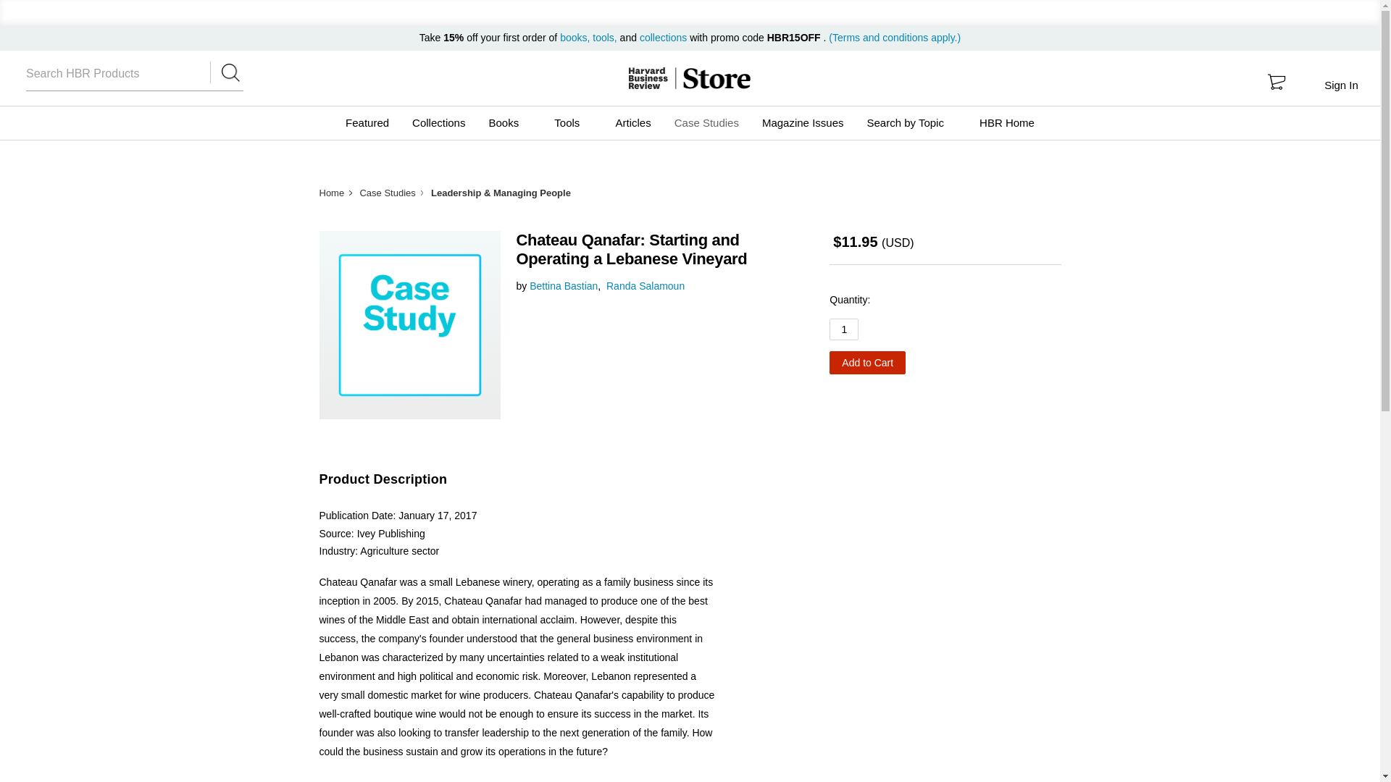 The width and height of the screenshot is (1391, 782). Describe the element at coordinates (576, 38) in the screenshot. I see `books,` at that location.